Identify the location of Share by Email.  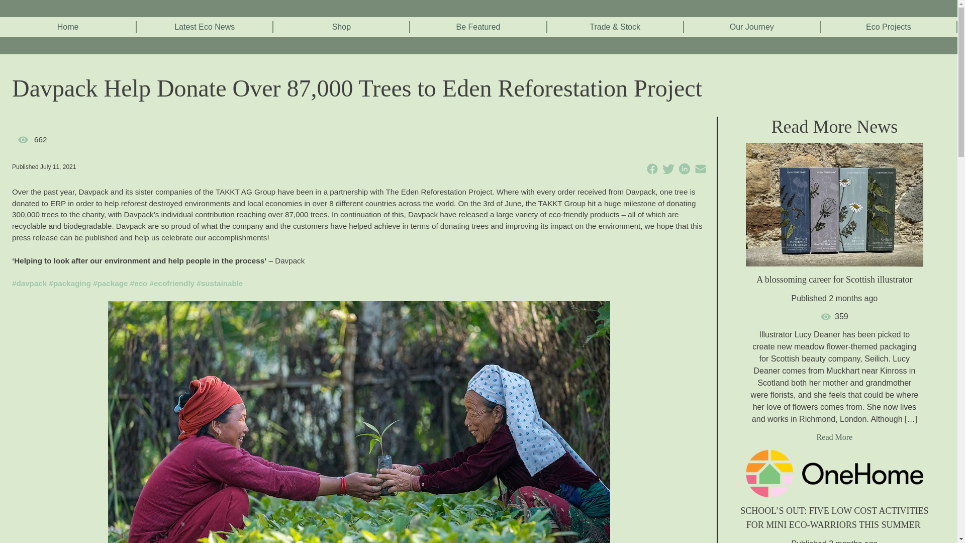
(701, 169).